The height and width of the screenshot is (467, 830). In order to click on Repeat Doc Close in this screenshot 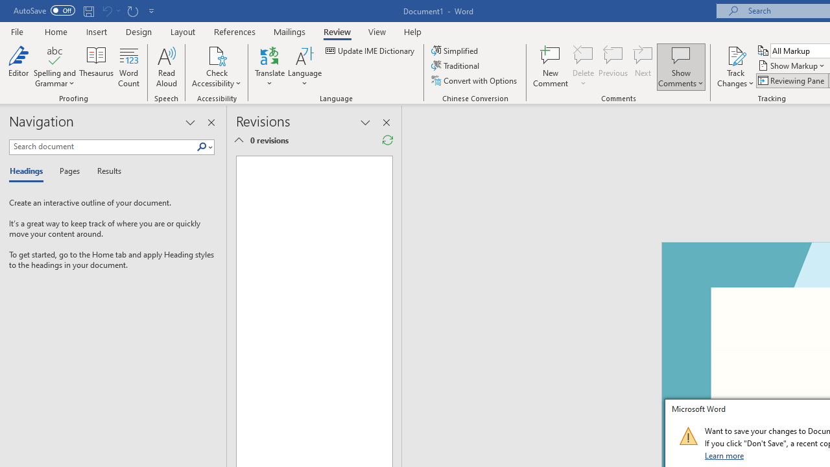, I will do `click(132, 10)`.